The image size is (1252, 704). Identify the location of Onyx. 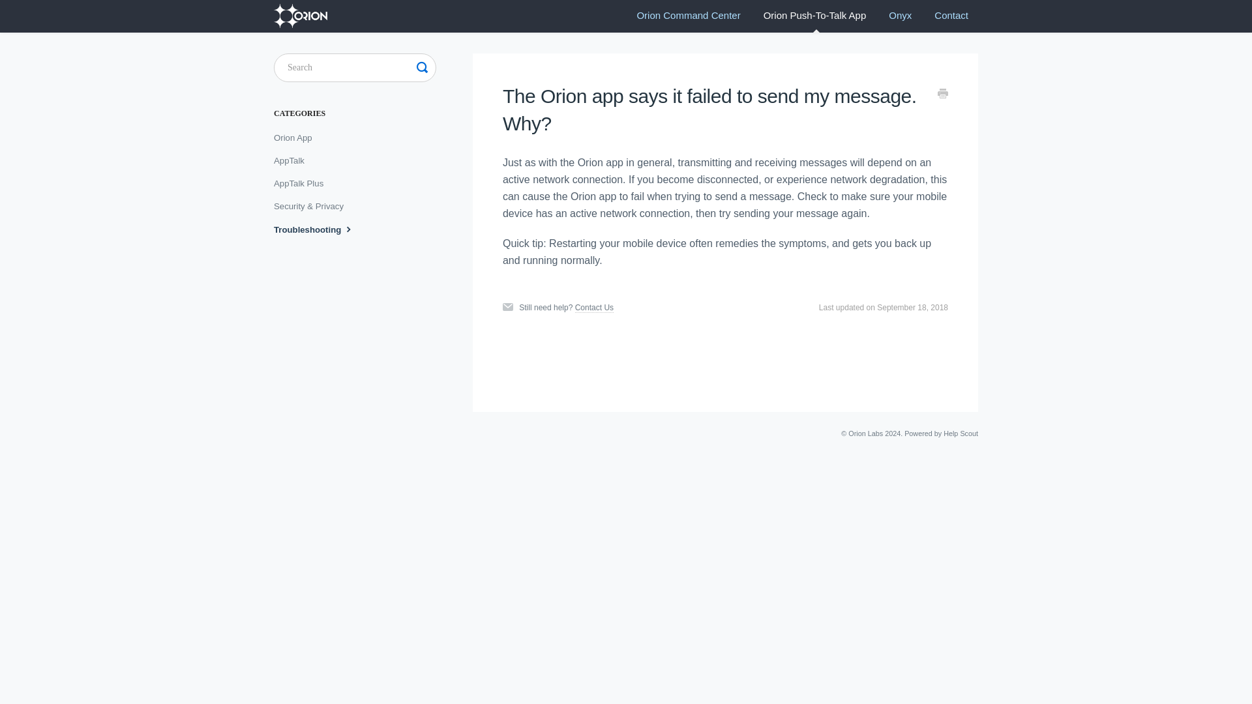
(900, 16).